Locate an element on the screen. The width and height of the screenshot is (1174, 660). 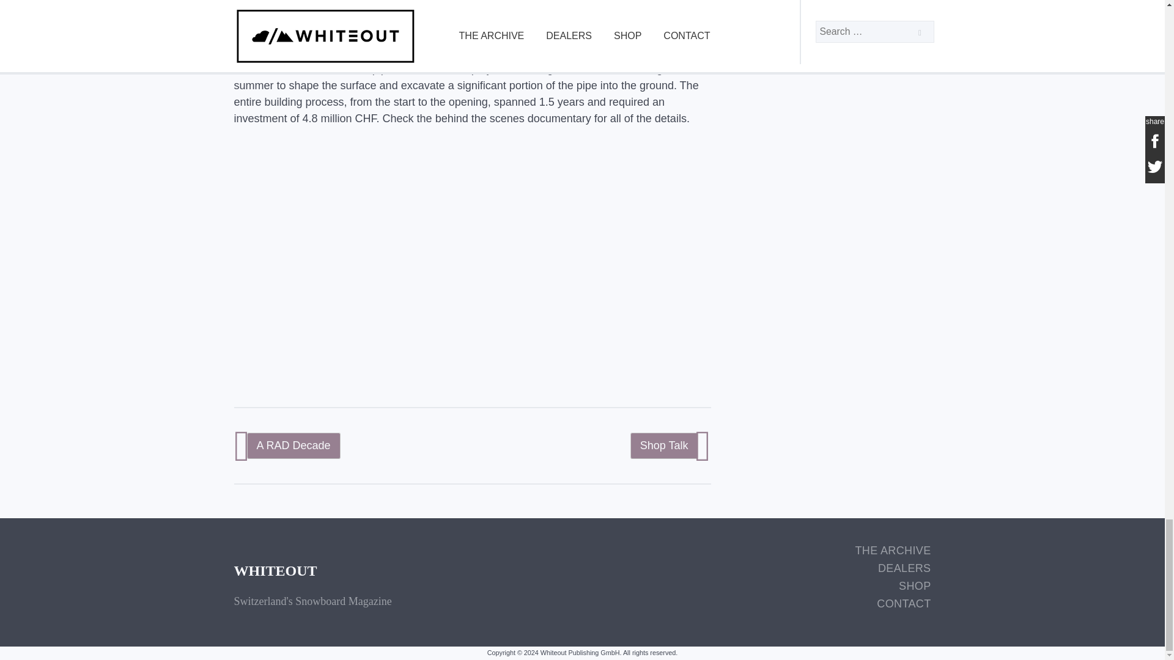
A RAD Decade is located at coordinates (293, 446).